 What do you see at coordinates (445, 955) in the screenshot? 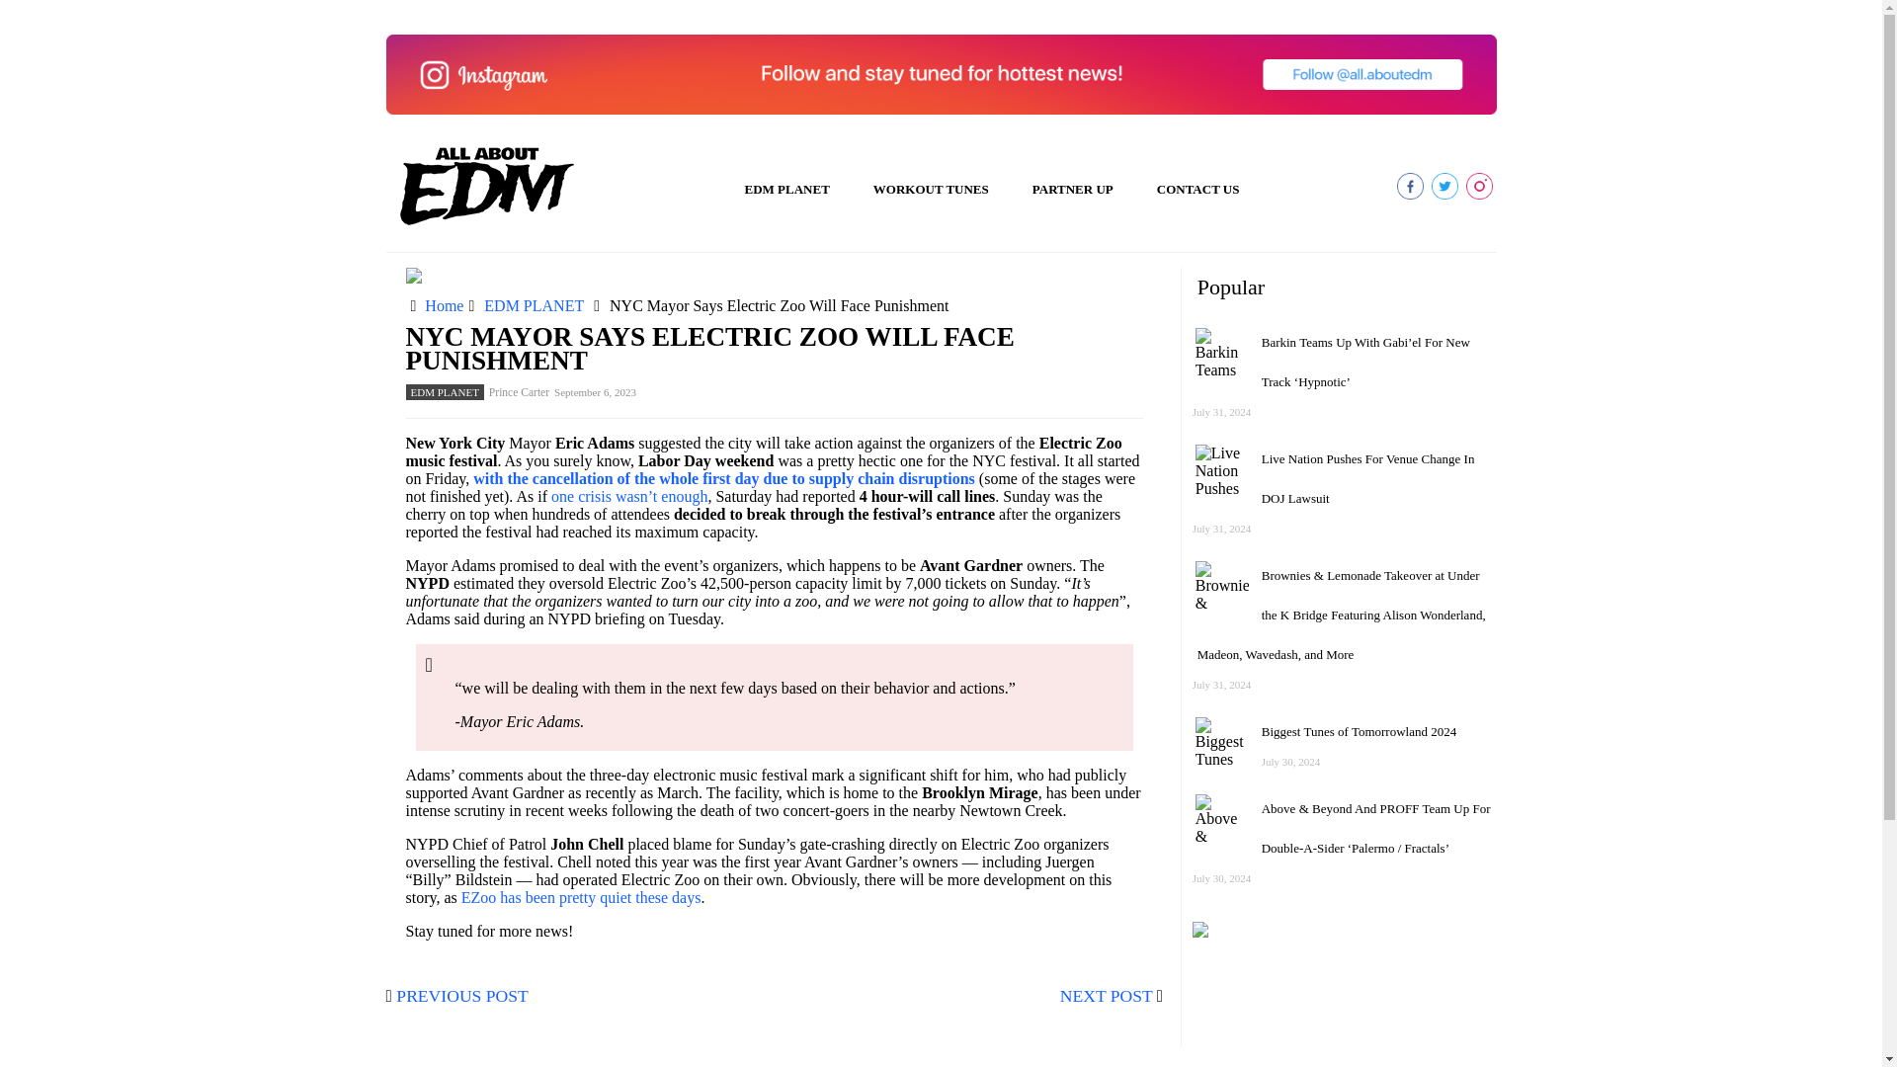
I see `EDM PLANET` at bounding box center [445, 955].